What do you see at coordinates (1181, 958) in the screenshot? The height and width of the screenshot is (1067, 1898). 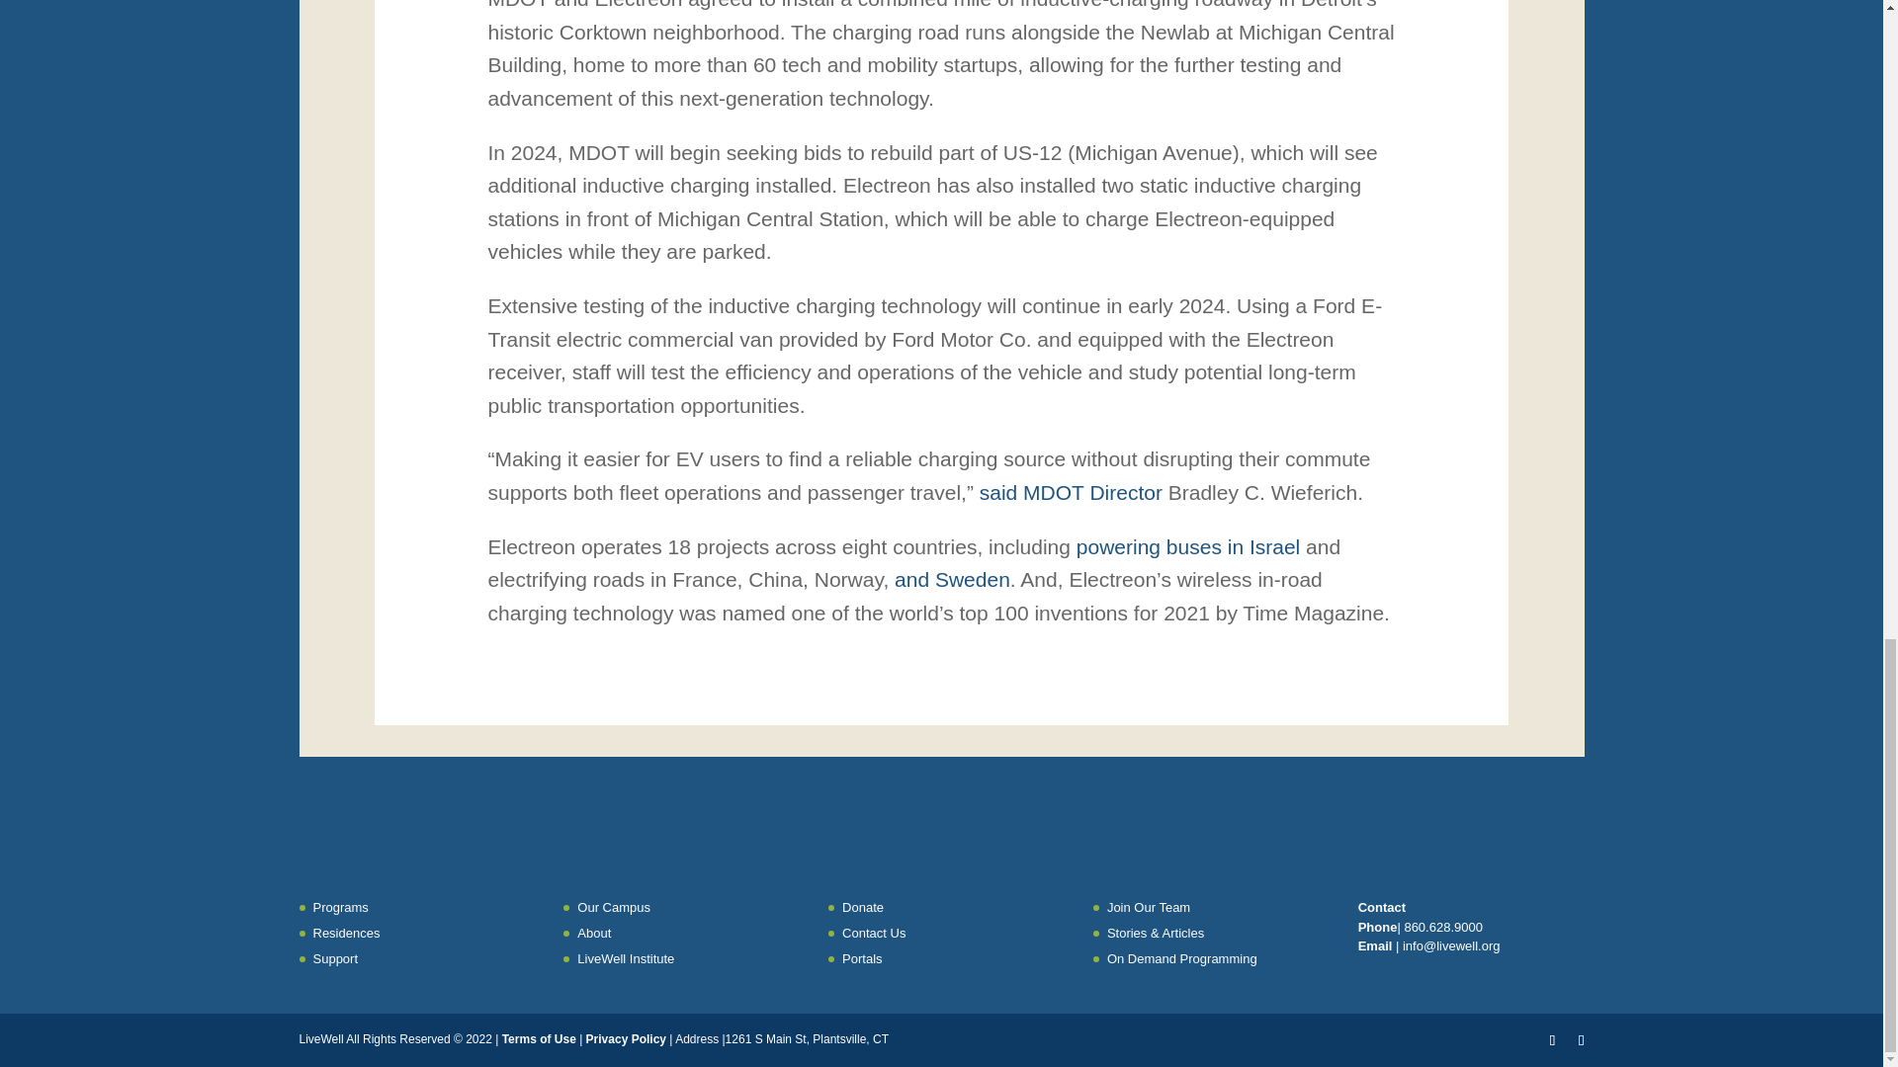 I see `On Demand Programming` at bounding box center [1181, 958].